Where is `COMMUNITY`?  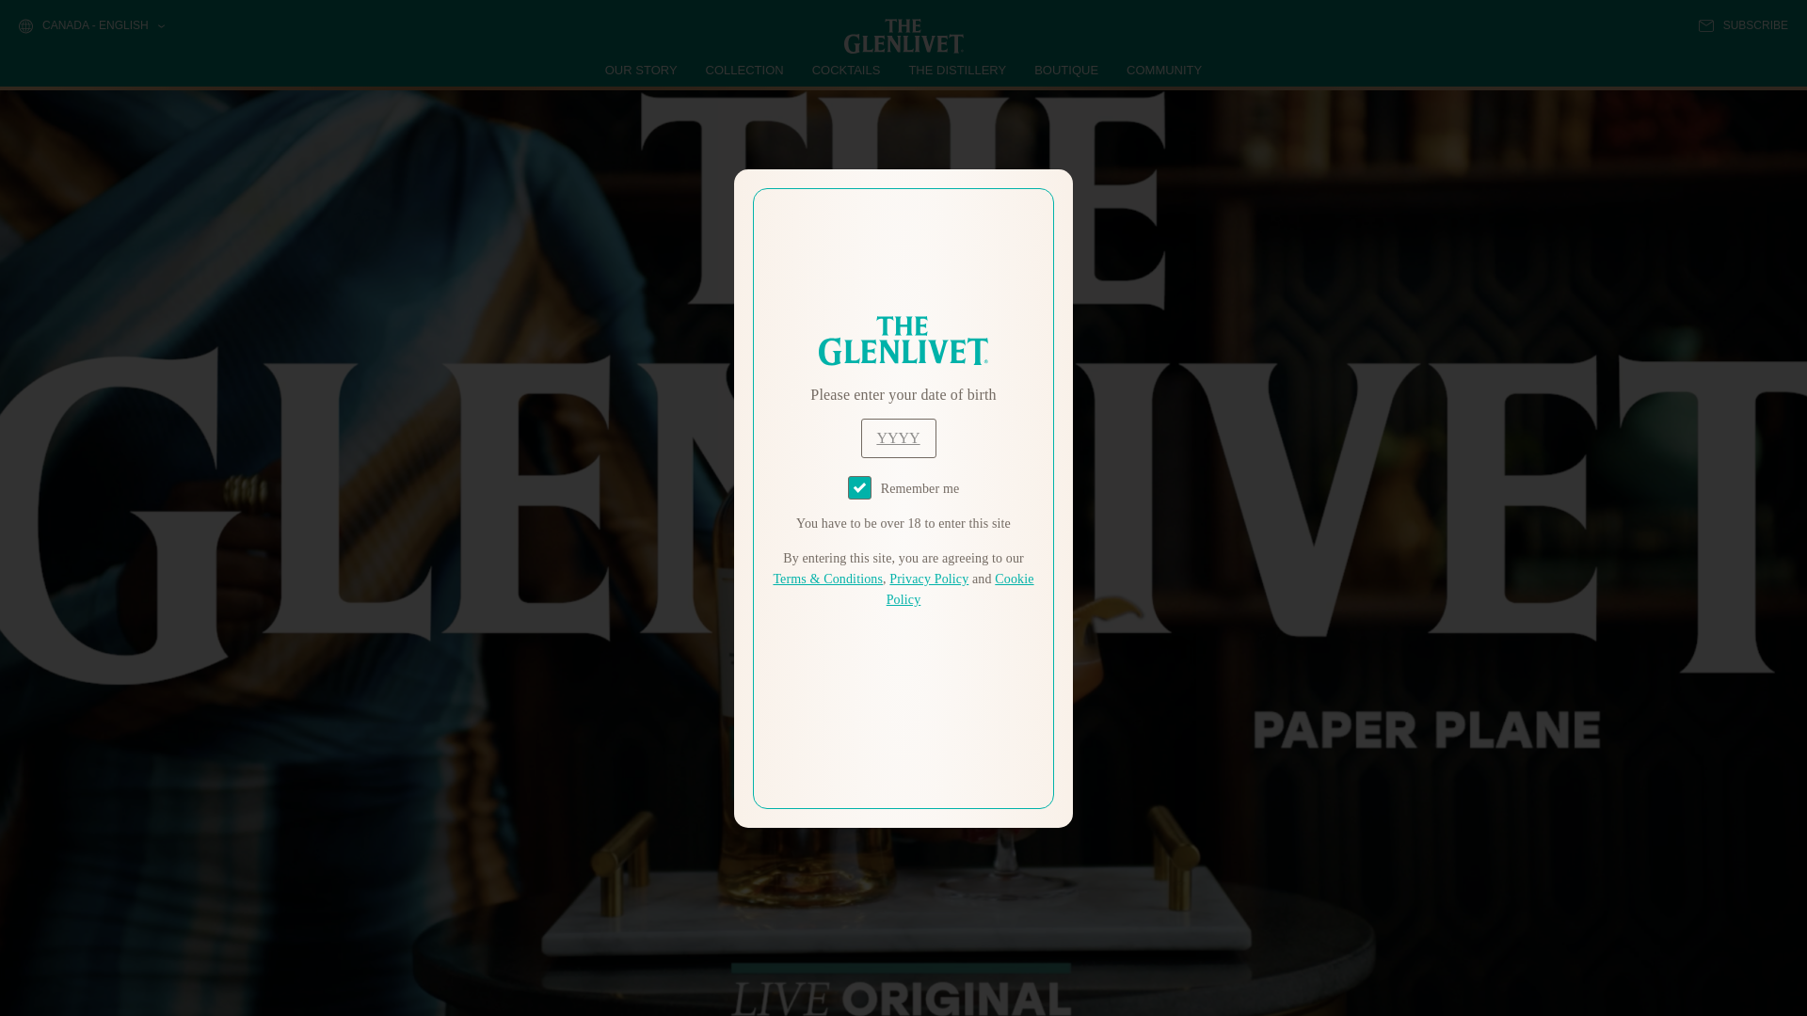 COMMUNITY is located at coordinates (1163, 70).